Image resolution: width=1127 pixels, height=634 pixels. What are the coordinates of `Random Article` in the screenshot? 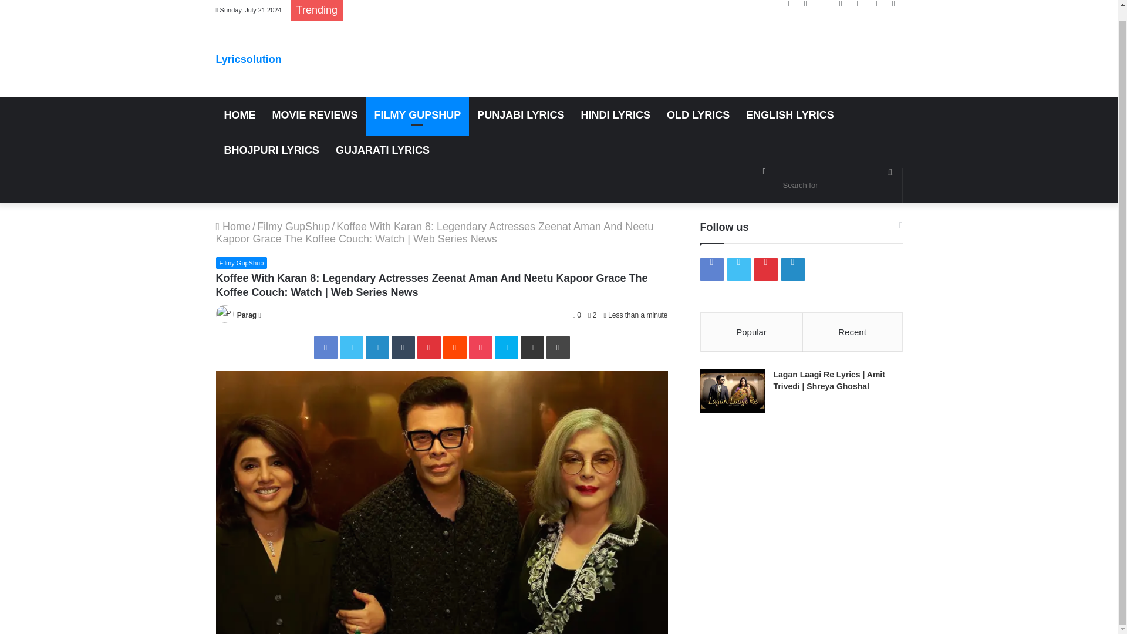 It's located at (876, 4).